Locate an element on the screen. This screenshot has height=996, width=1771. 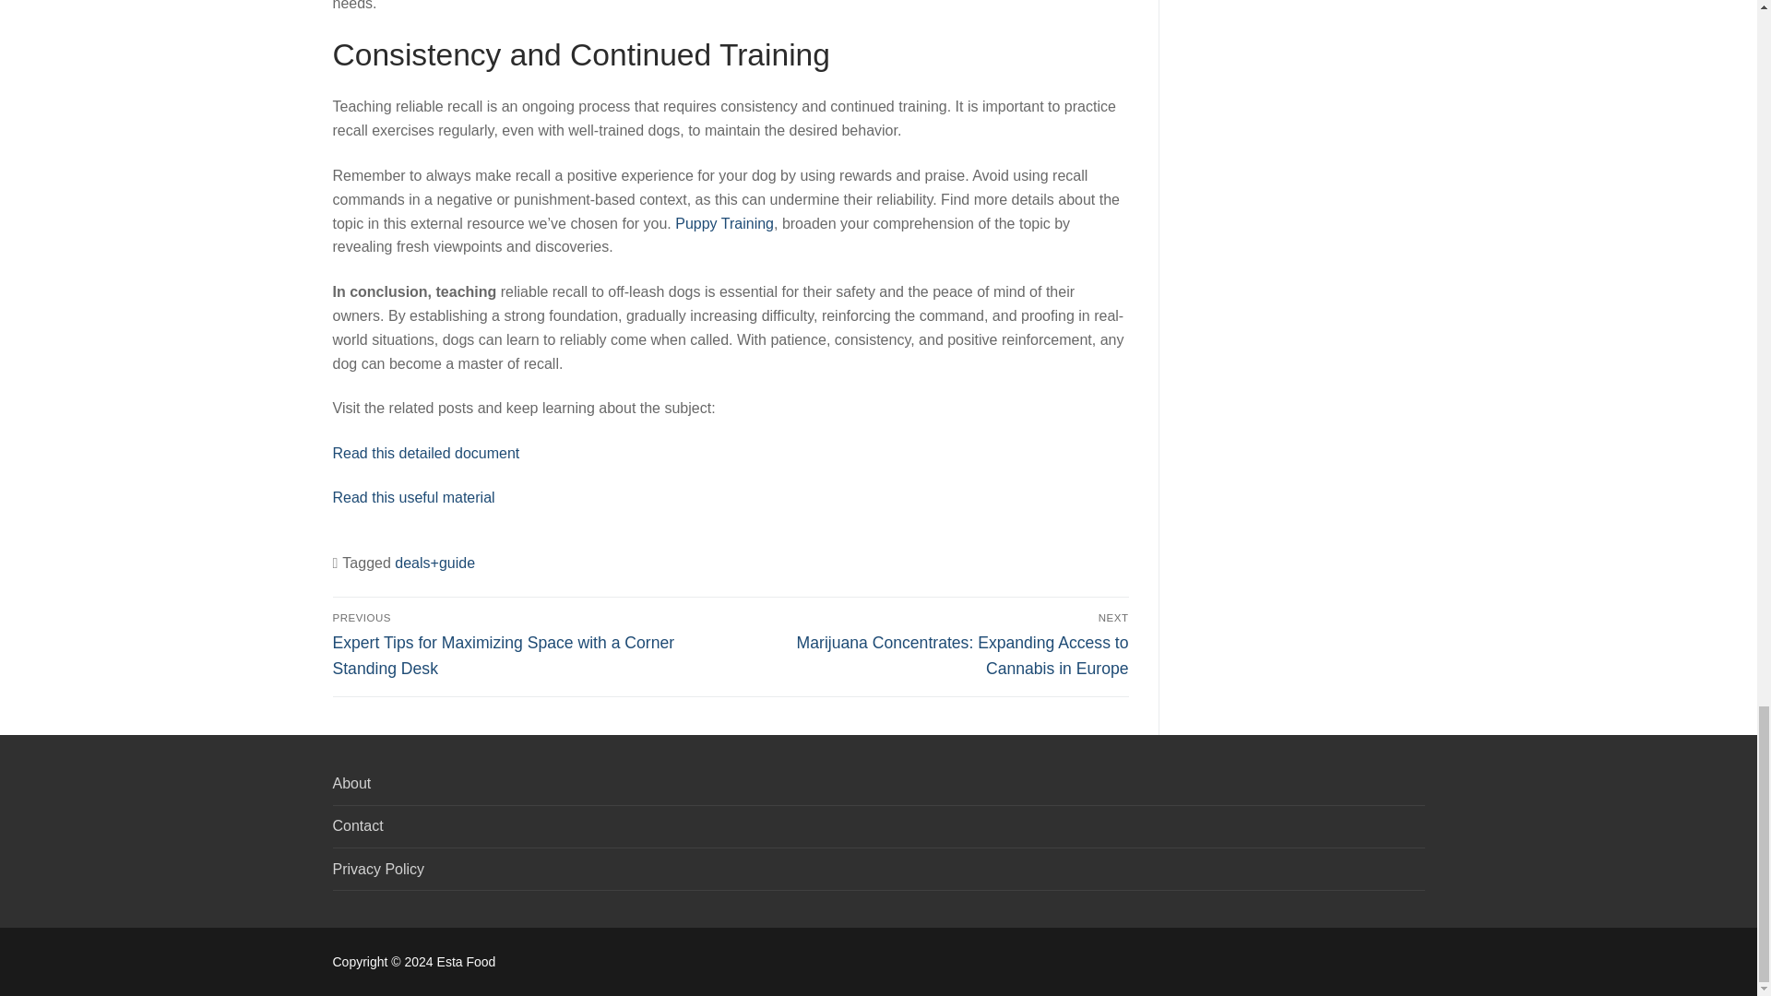
Contact is located at coordinates (878, 831).